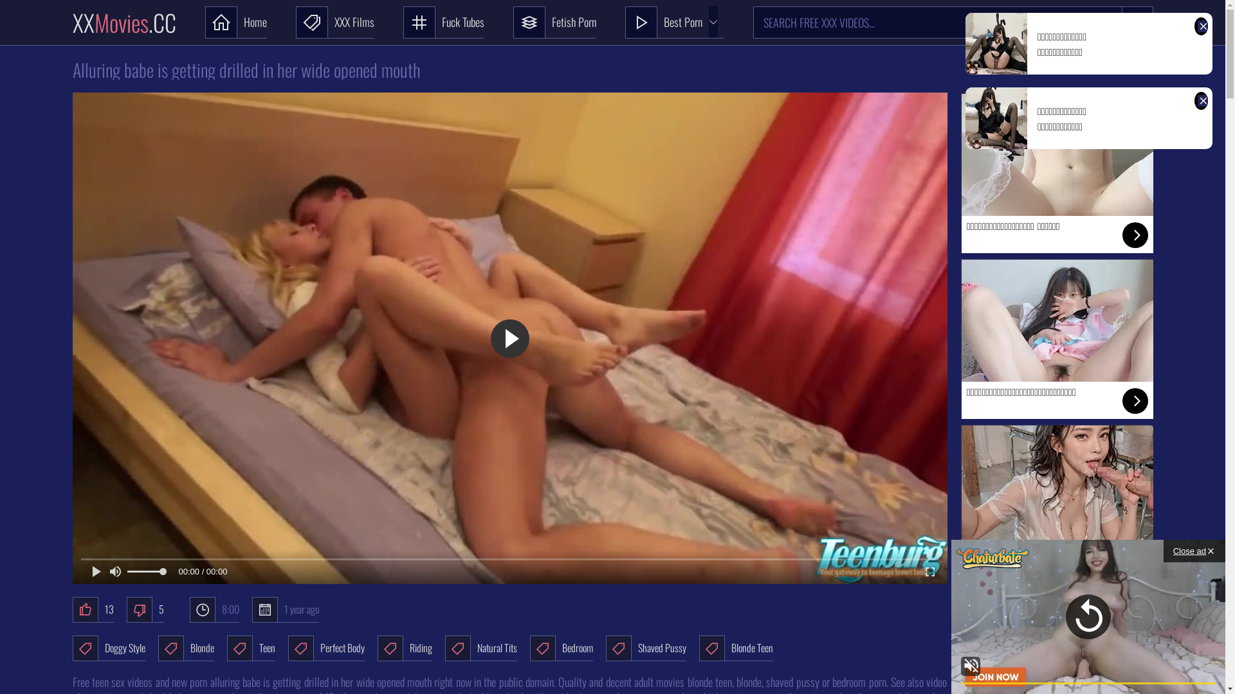  I want to click on Teen, so click(251, 648).